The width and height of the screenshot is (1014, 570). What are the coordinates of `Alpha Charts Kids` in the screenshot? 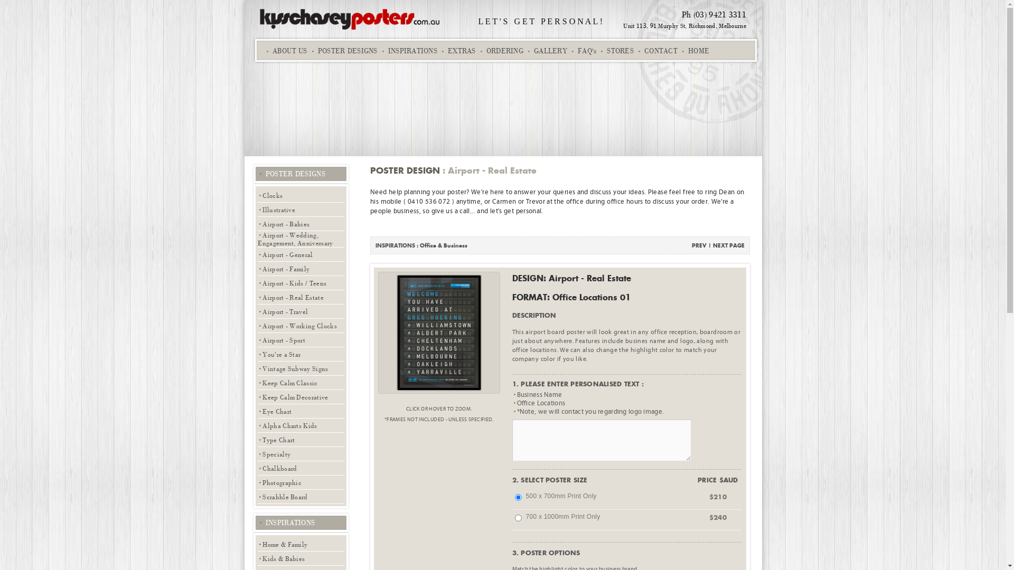 It's located at (301, 425).